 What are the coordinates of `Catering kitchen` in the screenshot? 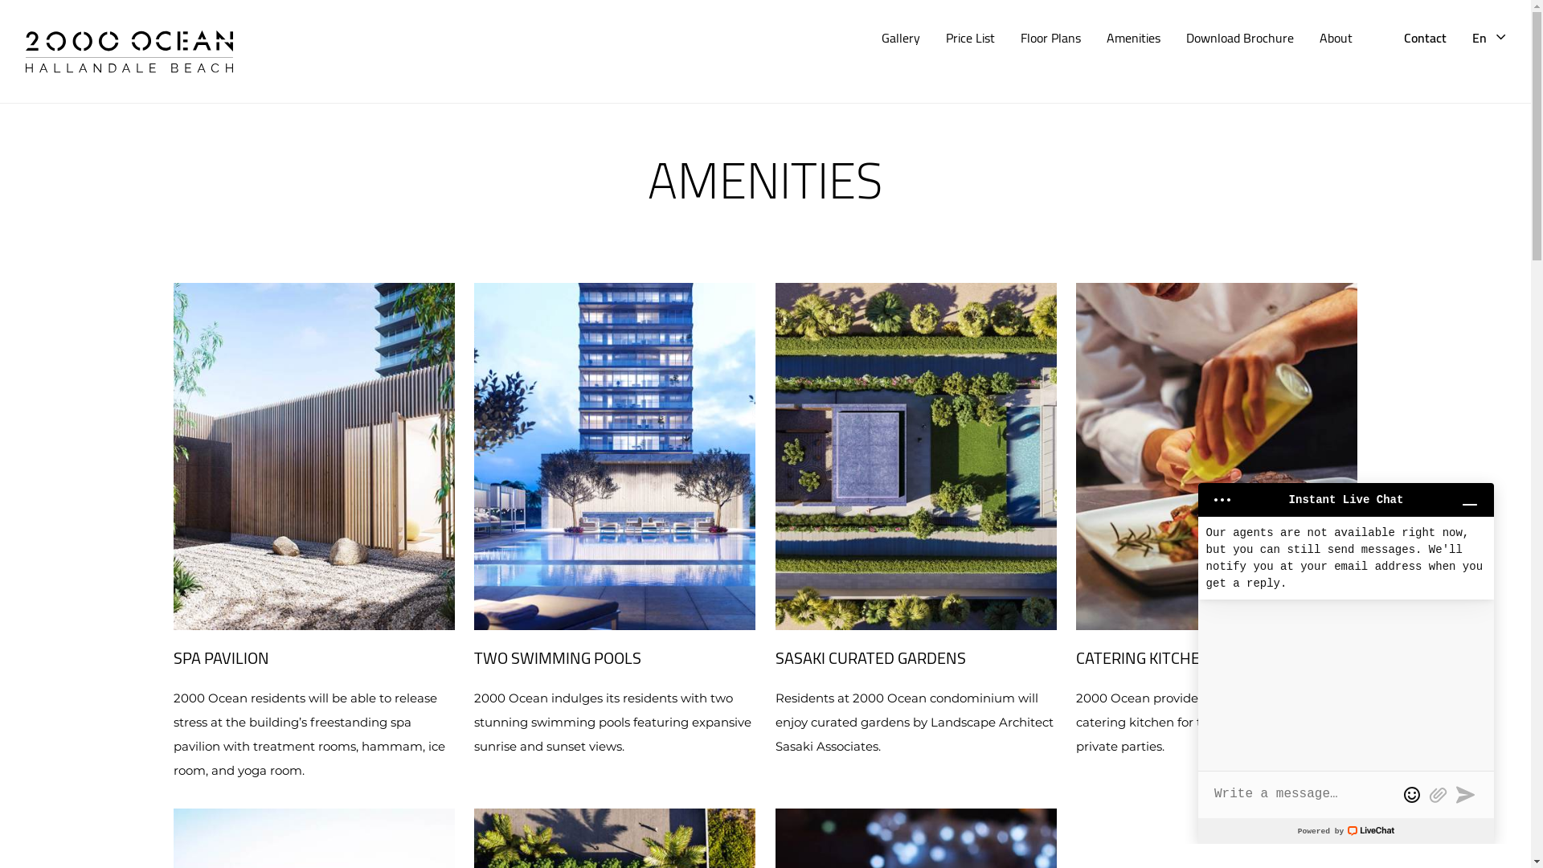 It's located at (1217, 457).